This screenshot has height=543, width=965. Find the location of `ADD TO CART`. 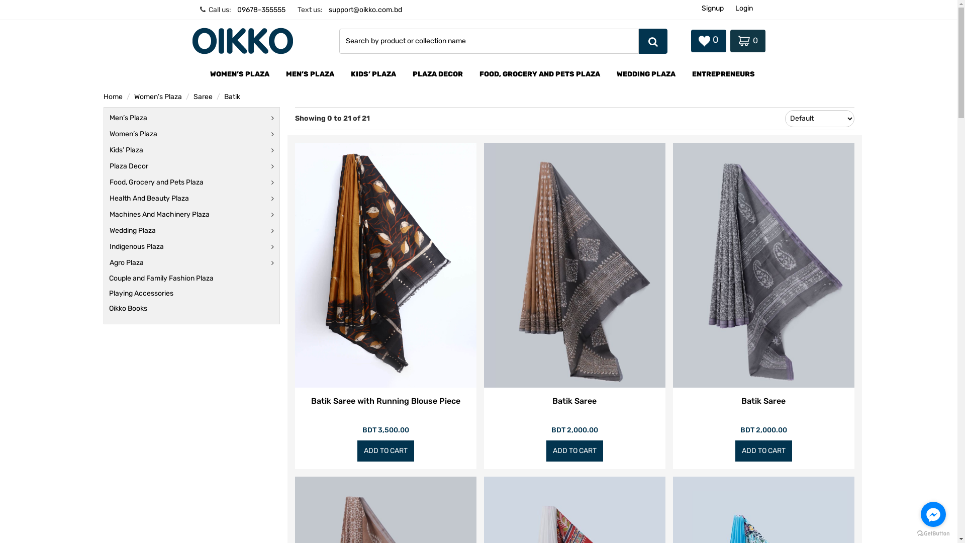

ADD TO CART is located at coordinates (763, 451).